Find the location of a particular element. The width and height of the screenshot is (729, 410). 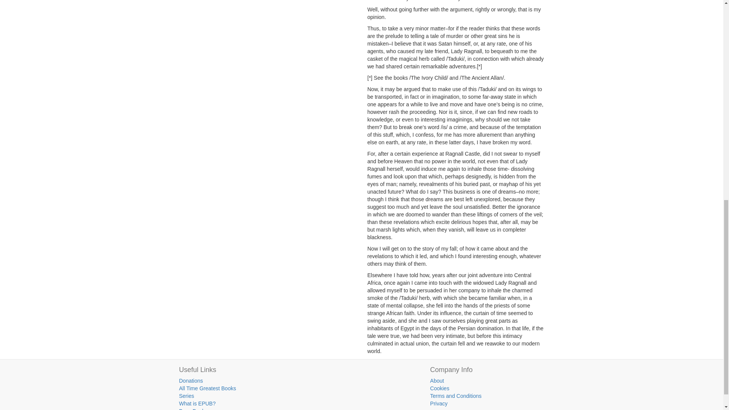

Cookies is located at coordinates (440, 388).